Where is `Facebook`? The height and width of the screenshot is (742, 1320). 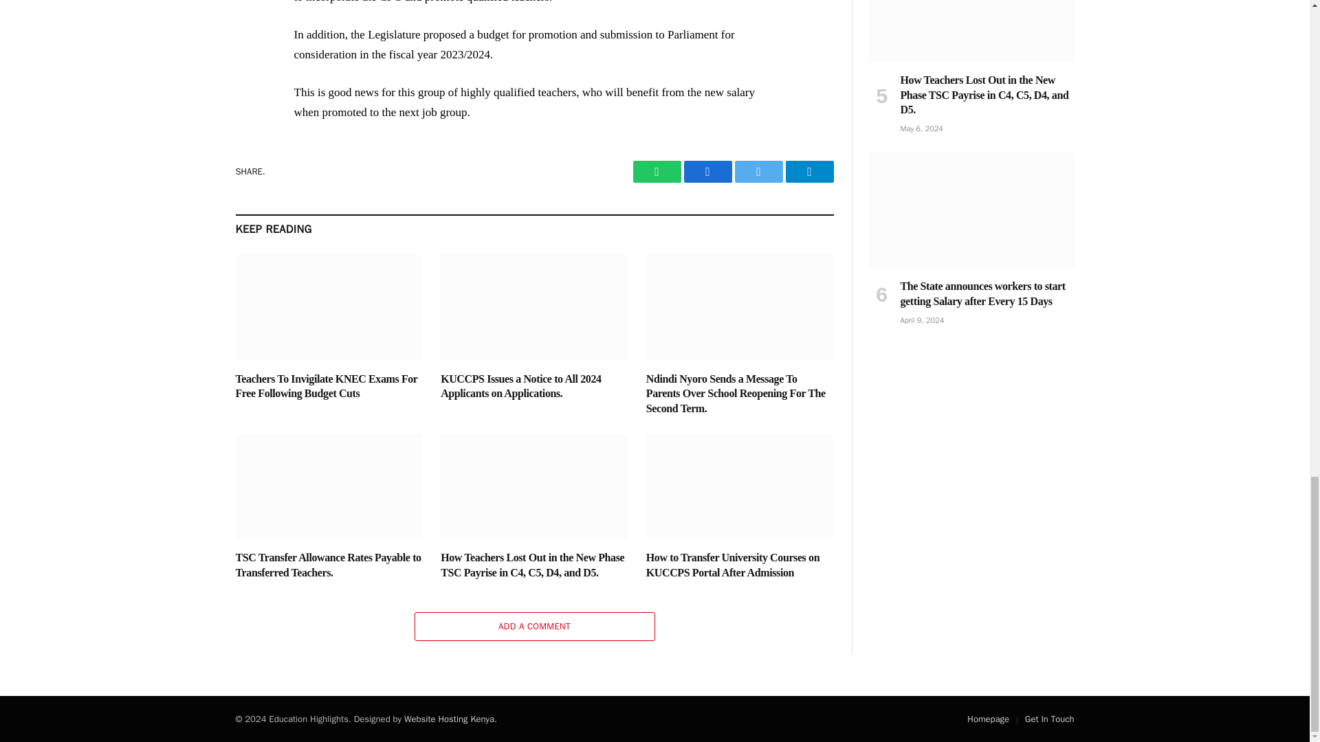
Facebook is located at coordinates (707, 172).